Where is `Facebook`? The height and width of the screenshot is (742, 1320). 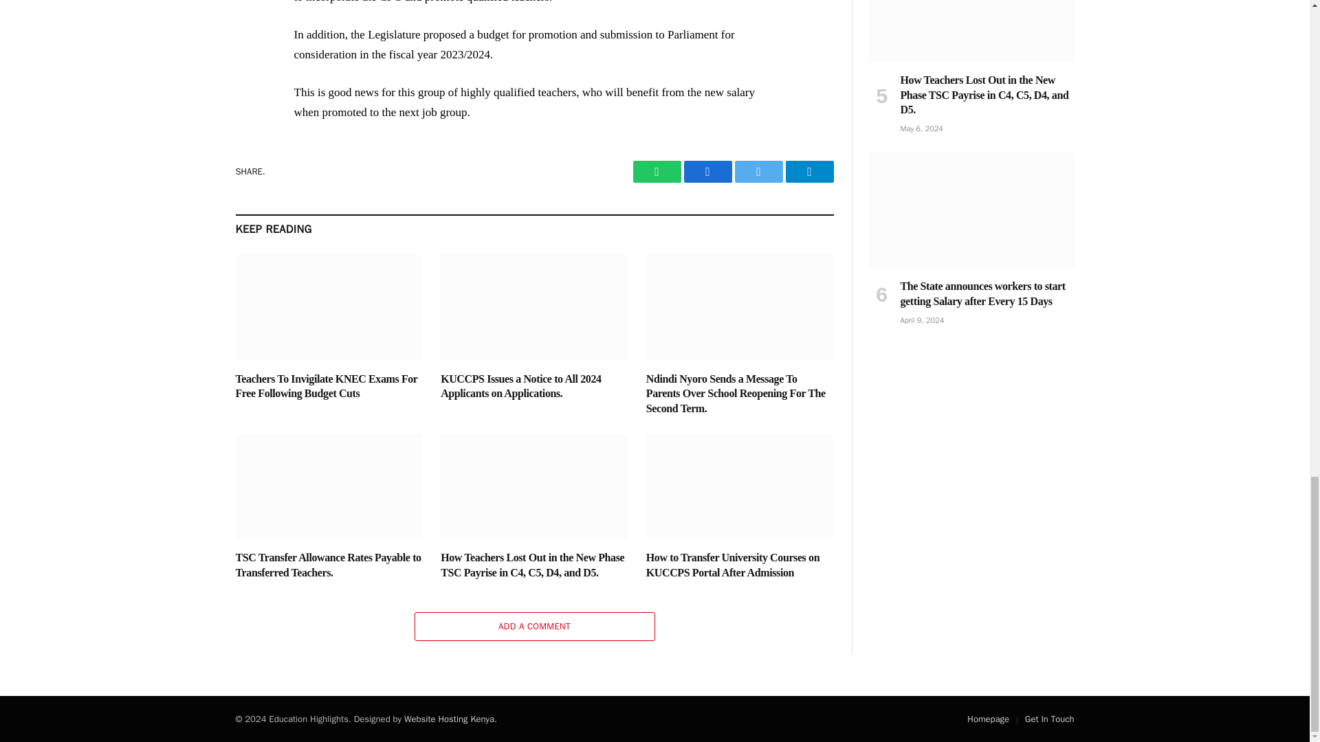
Facebook is located at coordinates (707, 172).